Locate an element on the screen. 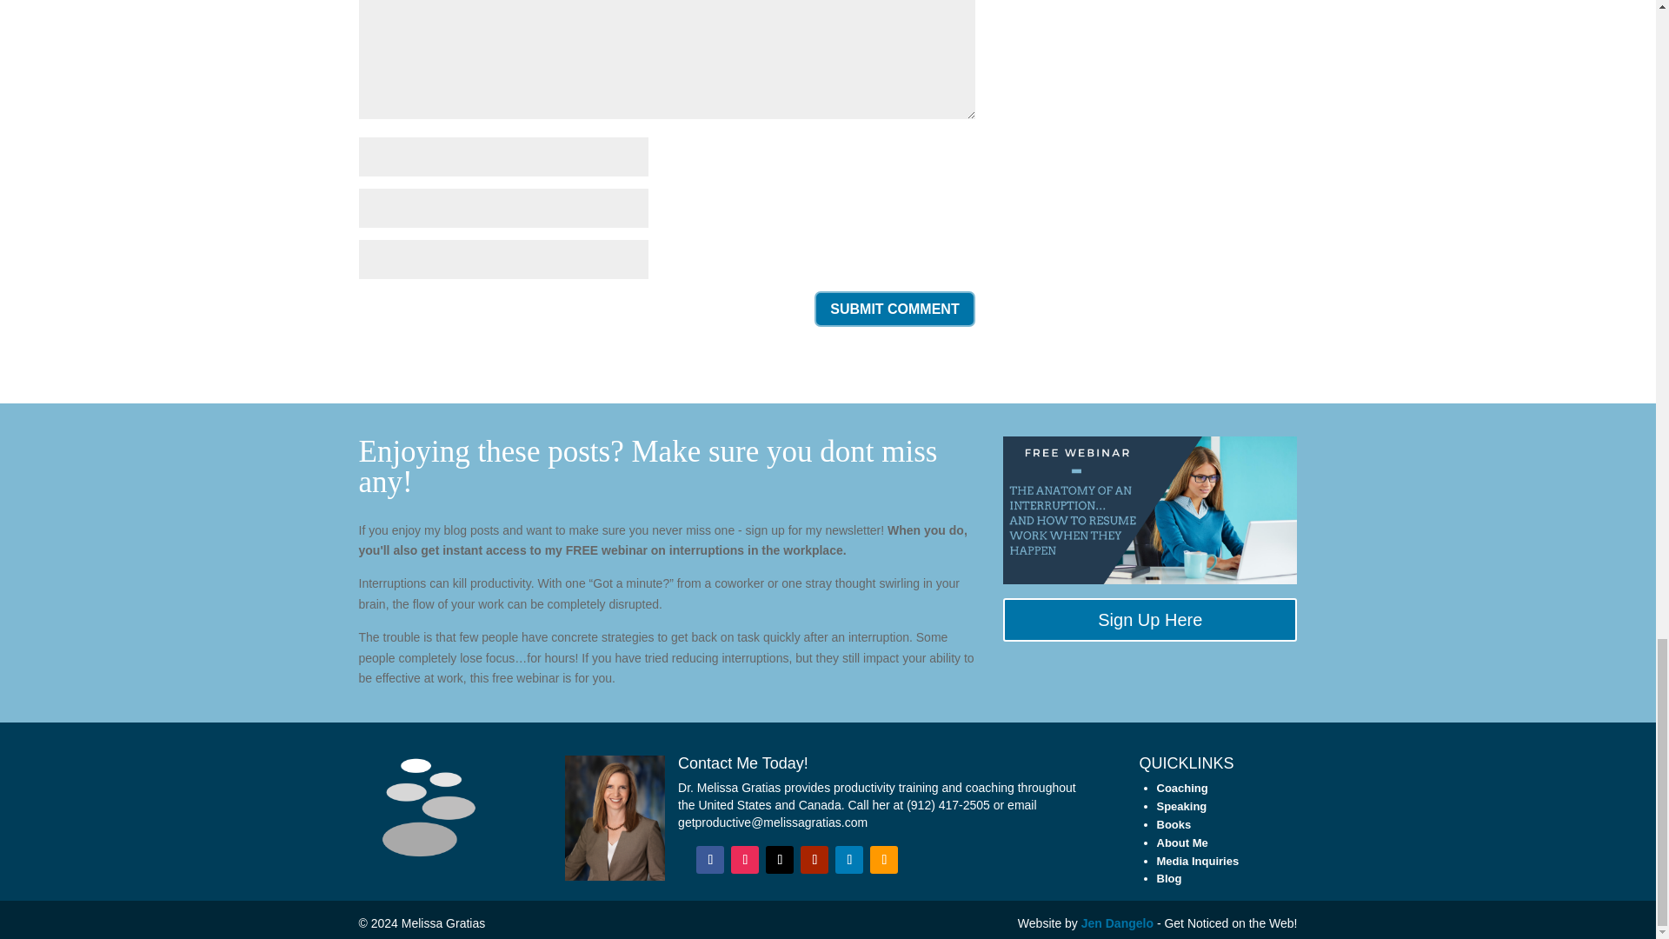 This screenshot has width=1669, height=939. Follow on Instagram is located at coordinates (744, 860).